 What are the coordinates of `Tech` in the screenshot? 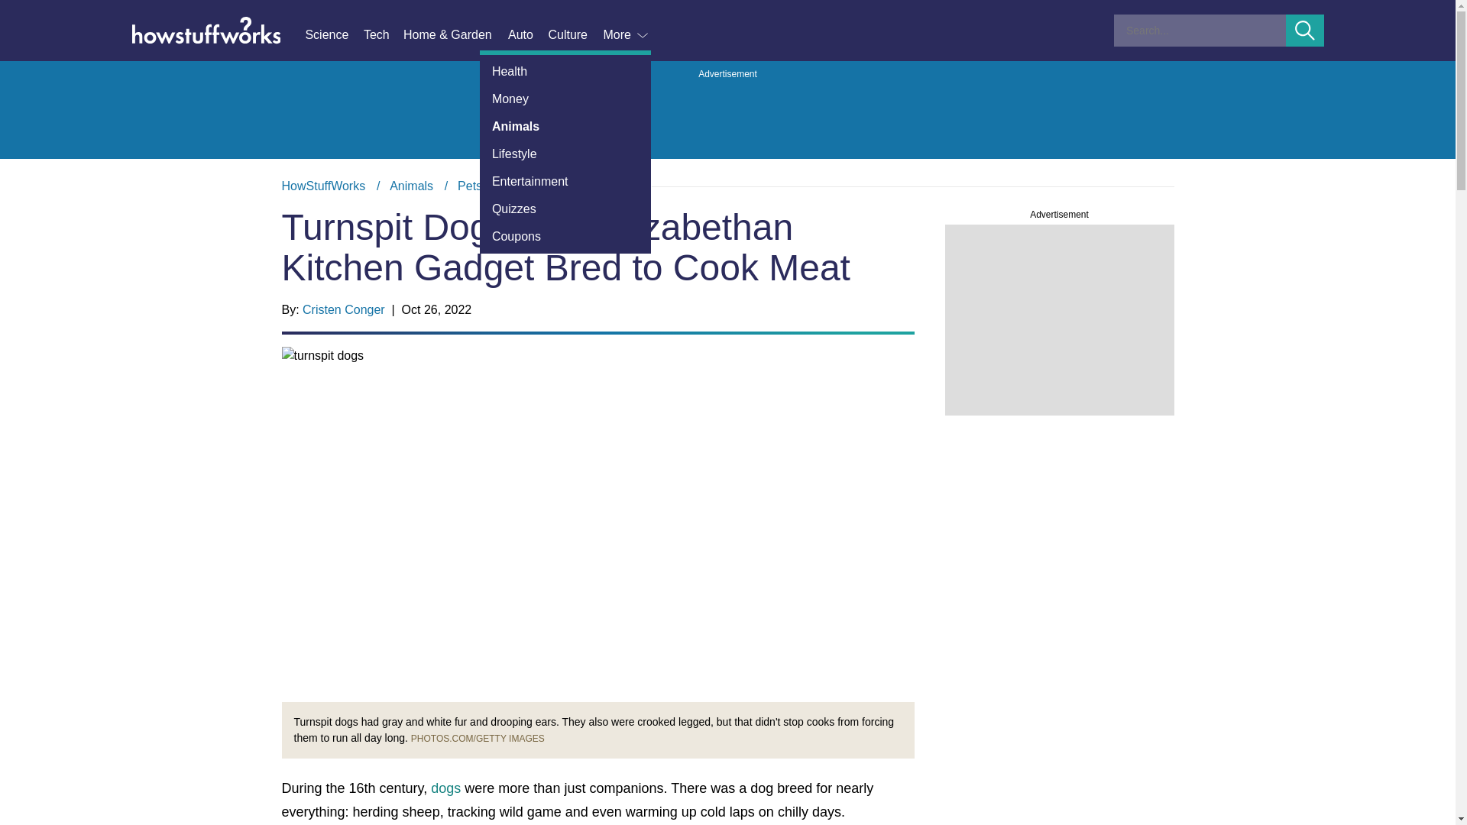 It's located at (384, 35).